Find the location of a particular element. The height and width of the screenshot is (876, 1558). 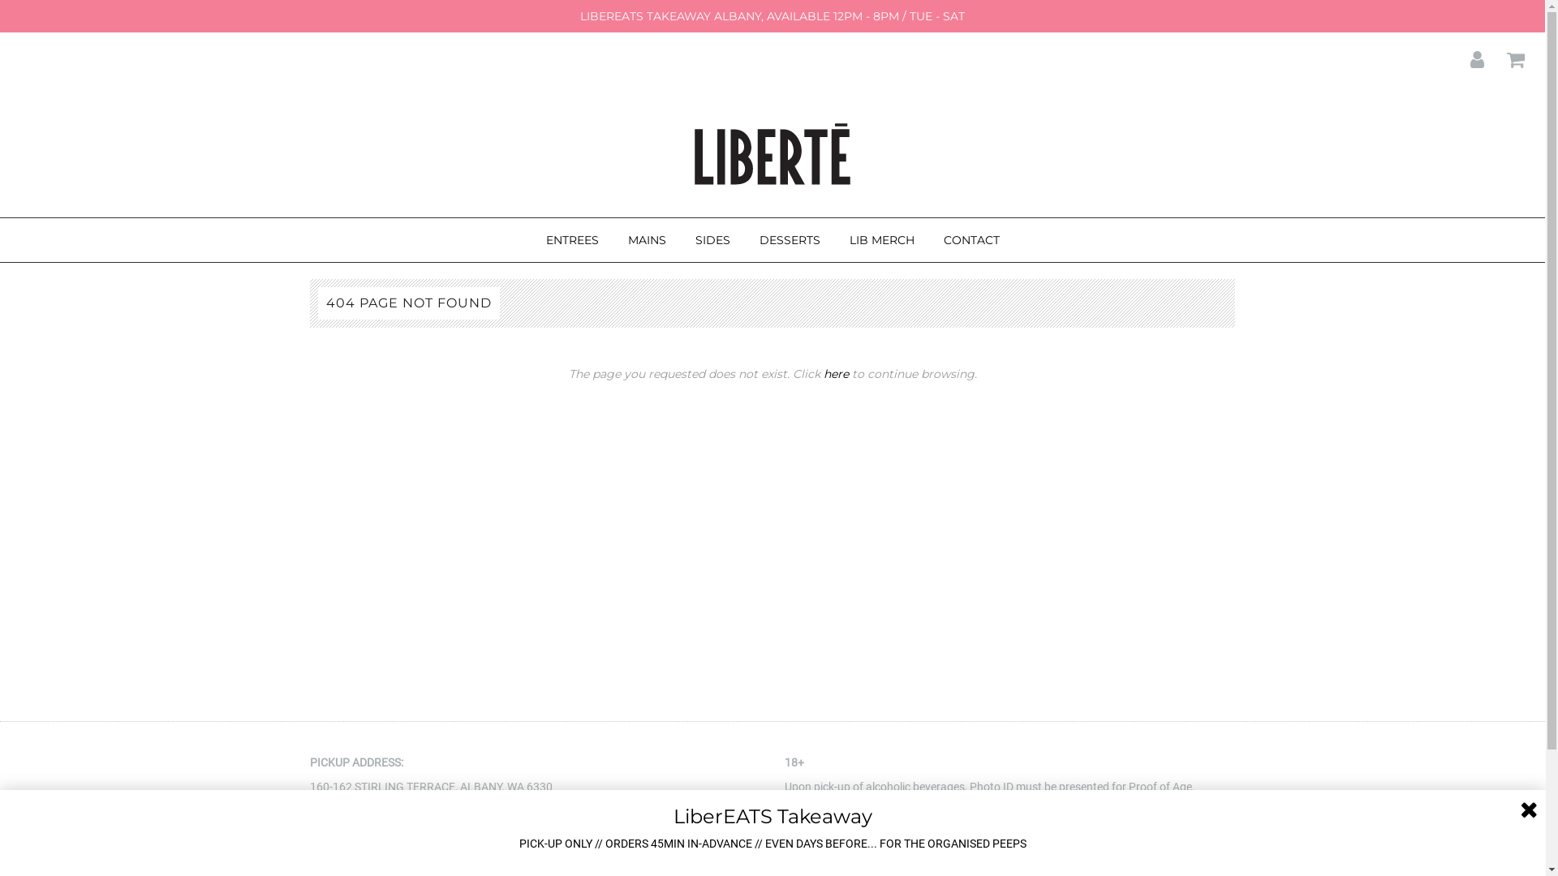

here is located at coordinates (835, 374).